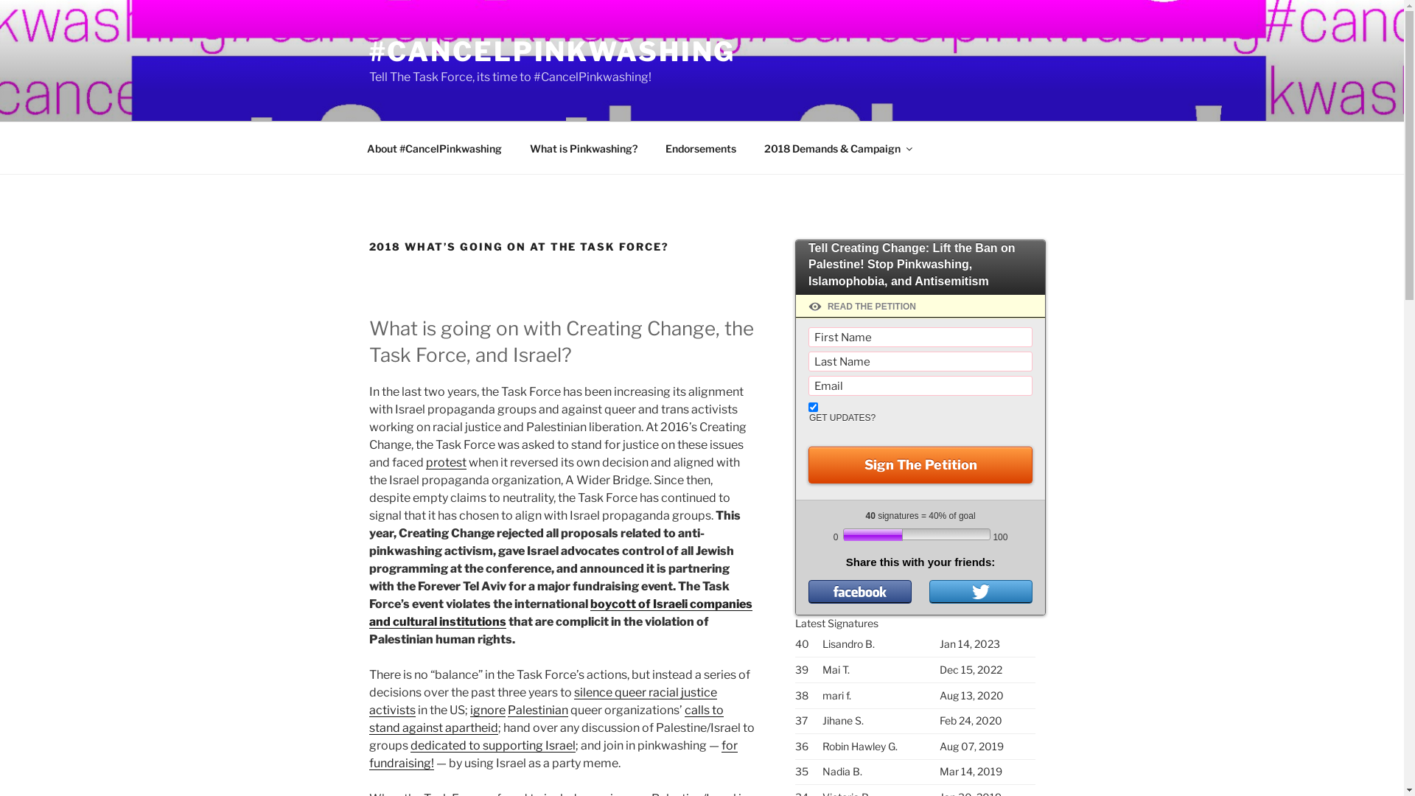  Describe the element at coordinates (981, 592) in the screenshot. I see `Twitter` at that location.